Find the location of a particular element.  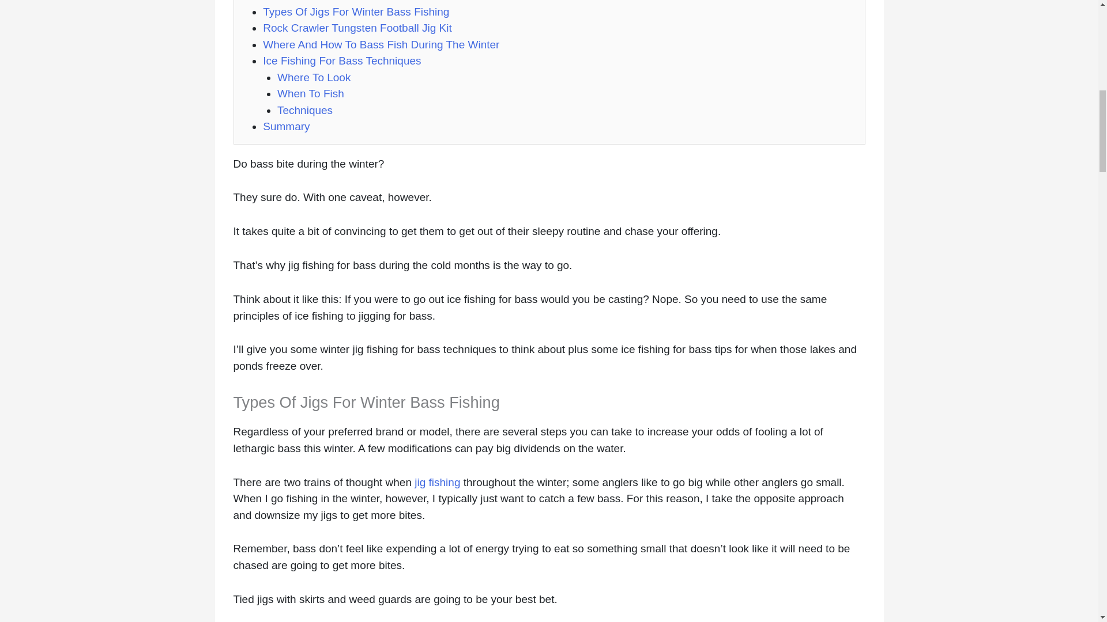

Where To Look is located at coordinates (314, 77).